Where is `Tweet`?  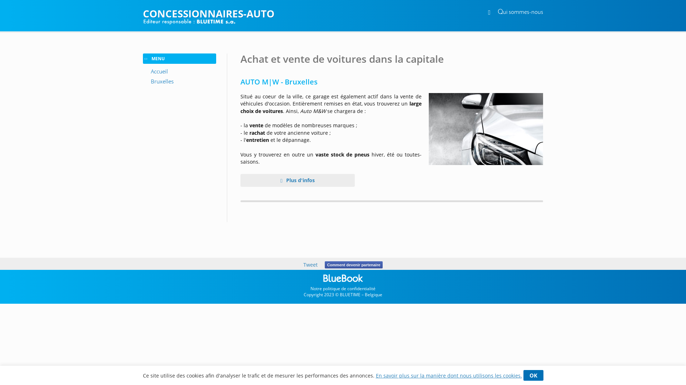
Tweet is located at coordinates (310, 265).